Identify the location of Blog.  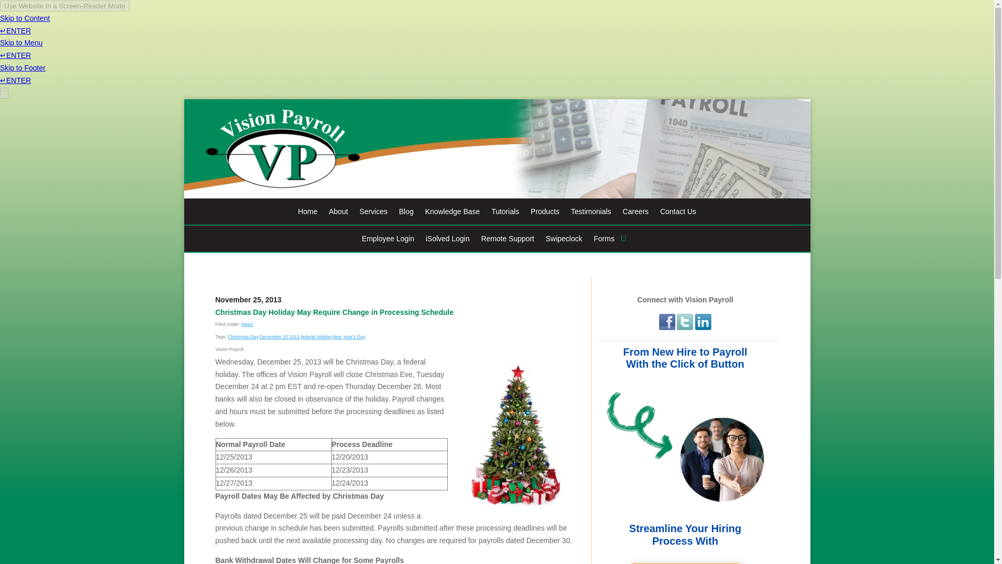
(406, 214).